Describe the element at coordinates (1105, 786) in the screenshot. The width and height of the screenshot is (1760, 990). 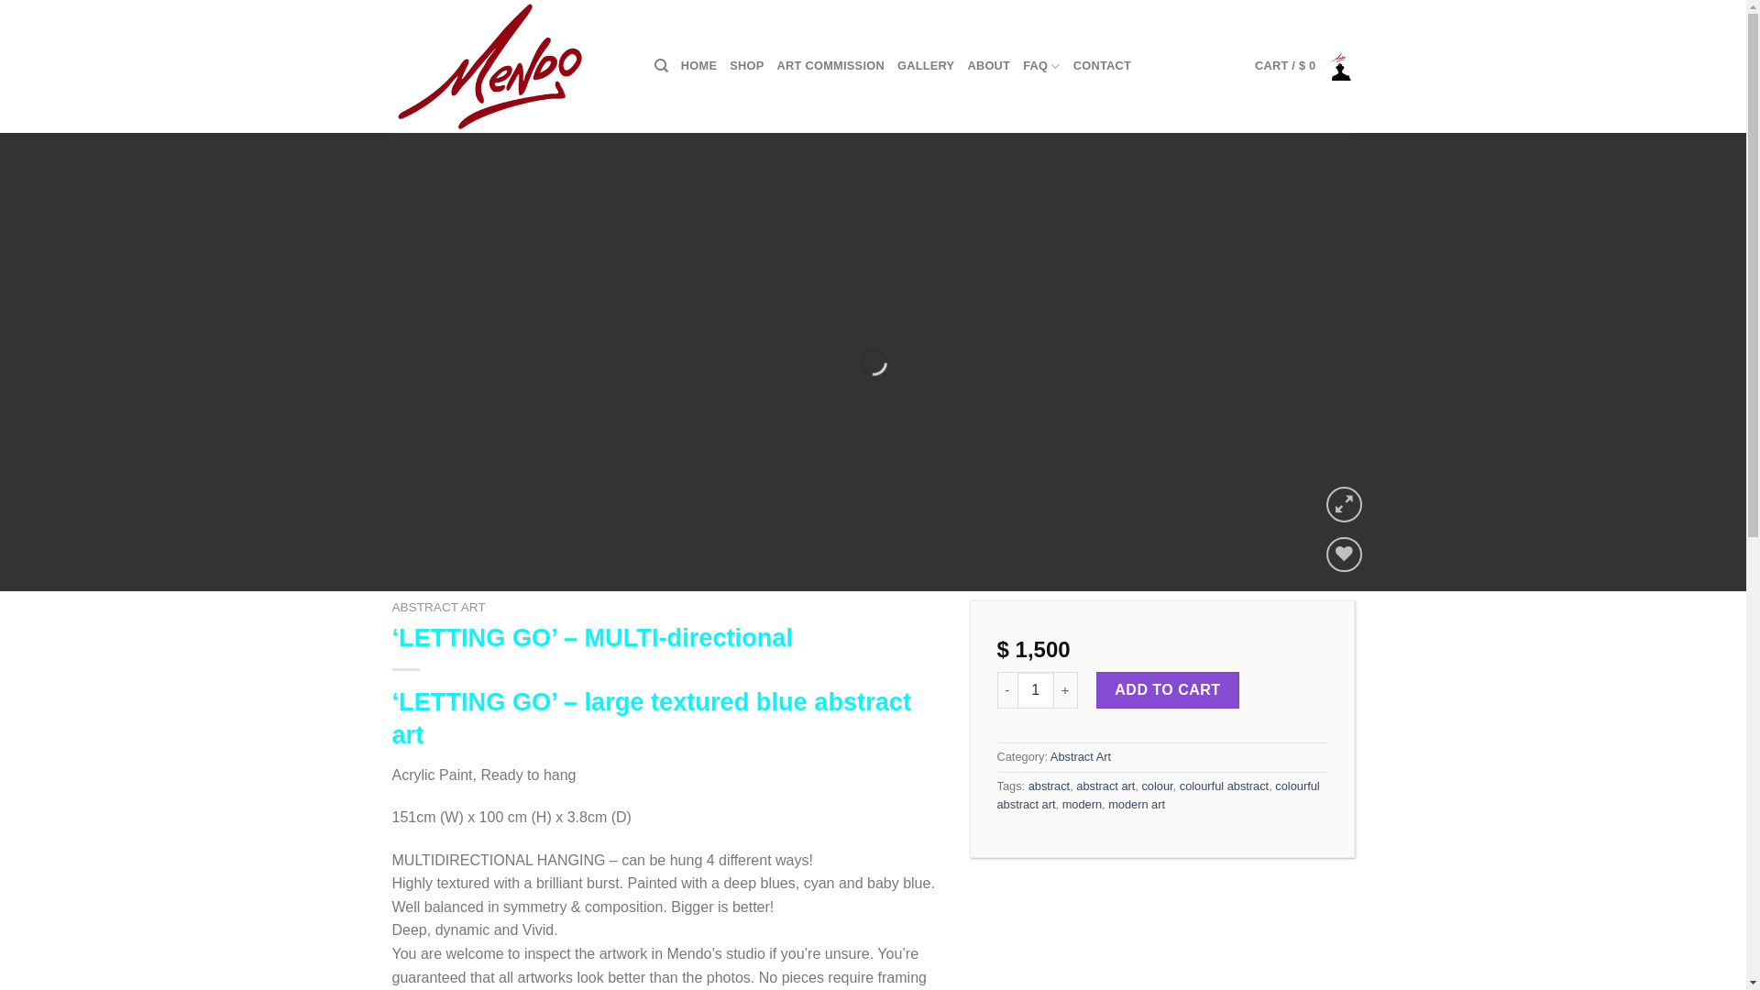
I see `abstract art` at that location.